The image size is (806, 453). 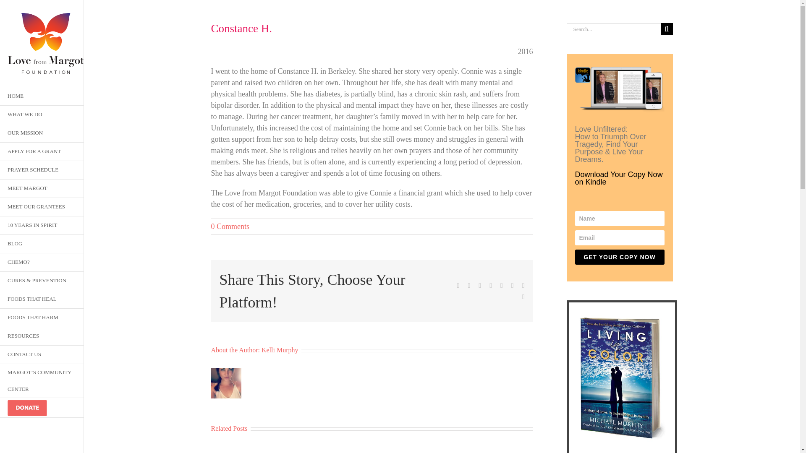 What do you see at coordinates (42, 263) in the screenshot?
I see `CHEMO?` at bounding box center [42, 263].